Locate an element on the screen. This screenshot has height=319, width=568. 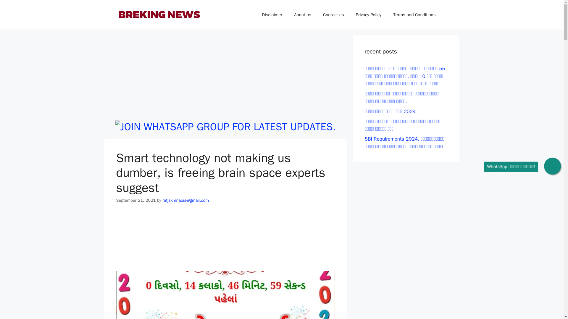
Privacy Policy is located at coordinates (369, 15).